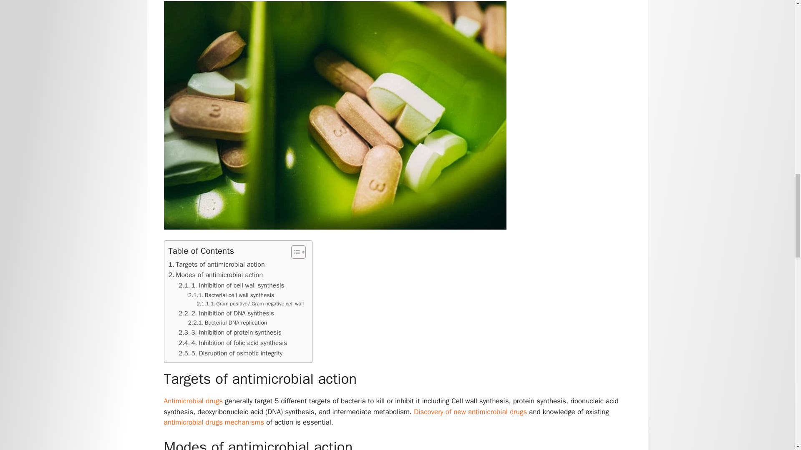 Image resolution: width=801 pixels, height=450 pixels. I want to click on 5. Disruption of osmotic integrity, so click(230, 353).